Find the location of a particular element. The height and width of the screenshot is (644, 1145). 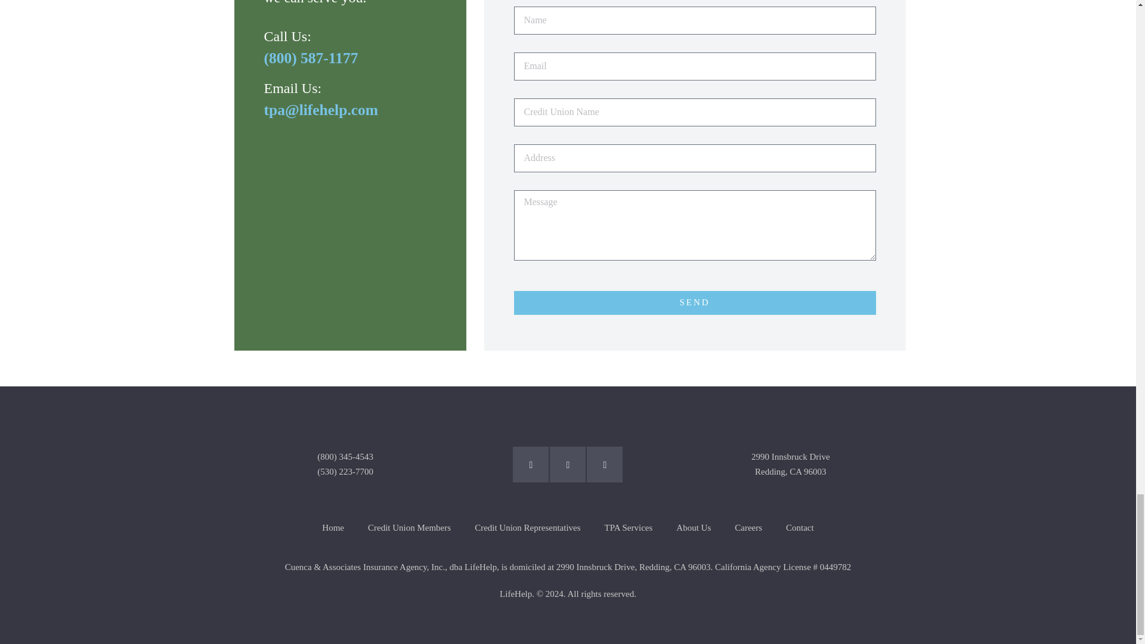

Credit Union Representatives is located at coordinates (527, 527).